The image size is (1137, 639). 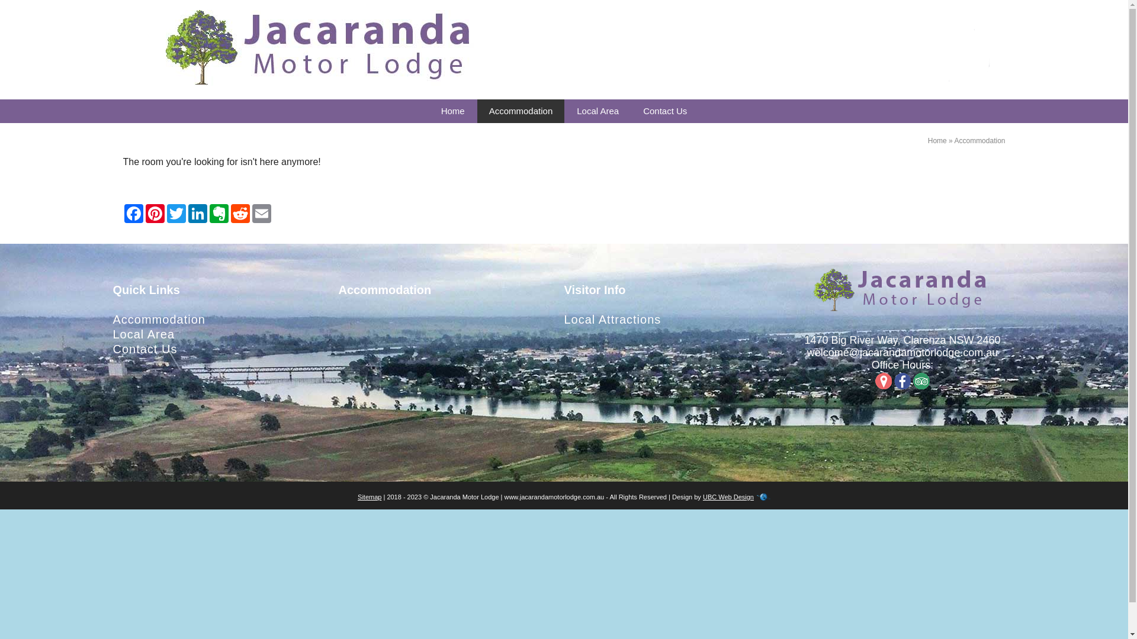 I want to click on Jacaranda Motor Lodge, so click(x=902, y=290).